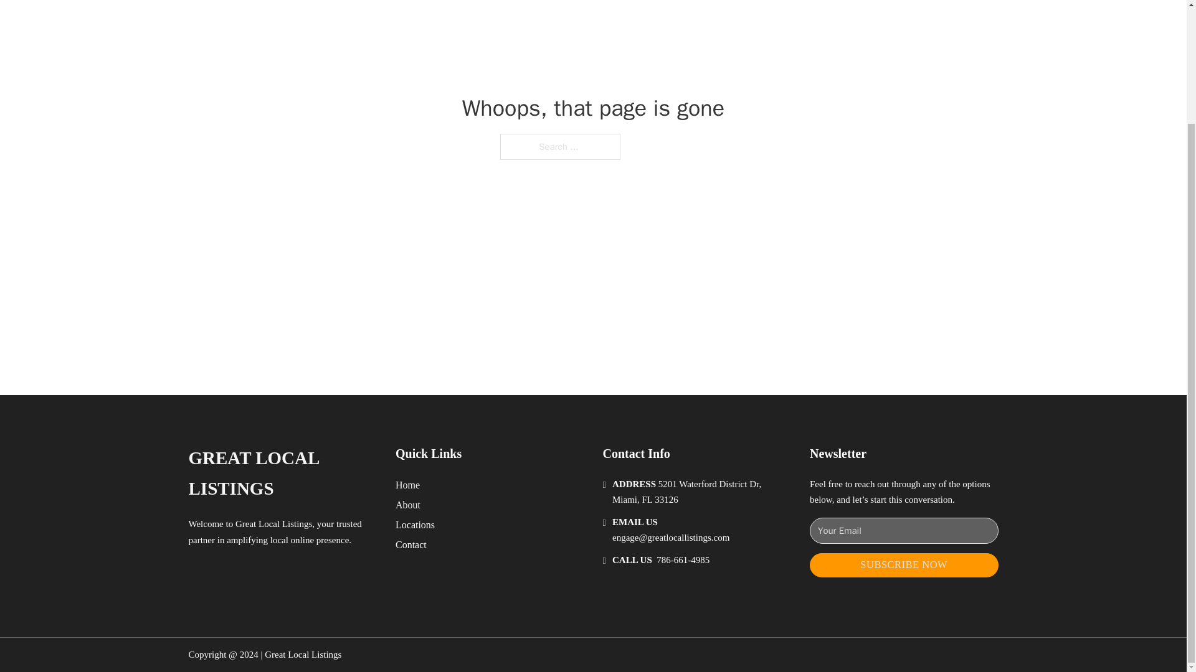  Describe the element at coordinates (408, 505) in the screenshot. I see `About` at that location.